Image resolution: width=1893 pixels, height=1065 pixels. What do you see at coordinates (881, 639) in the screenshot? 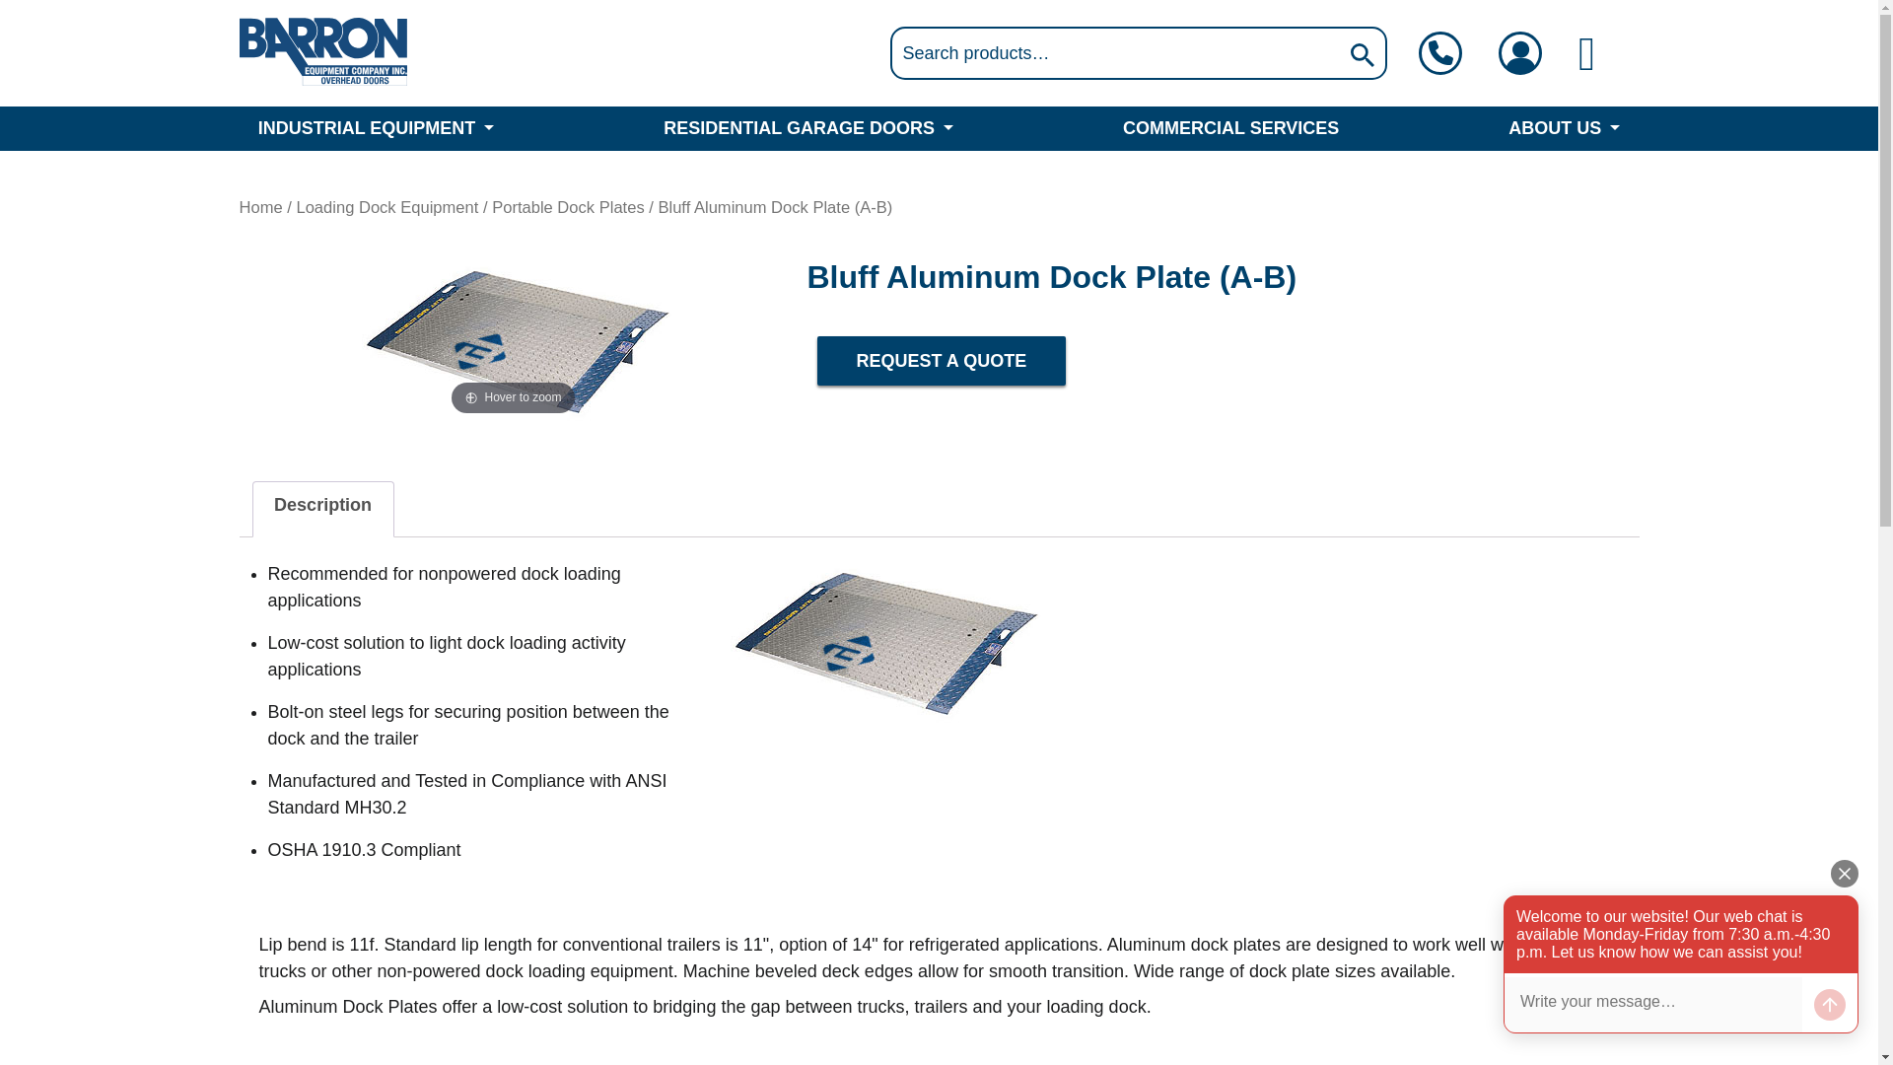
I see `BluffAl1` at bounding box center [881, 639].